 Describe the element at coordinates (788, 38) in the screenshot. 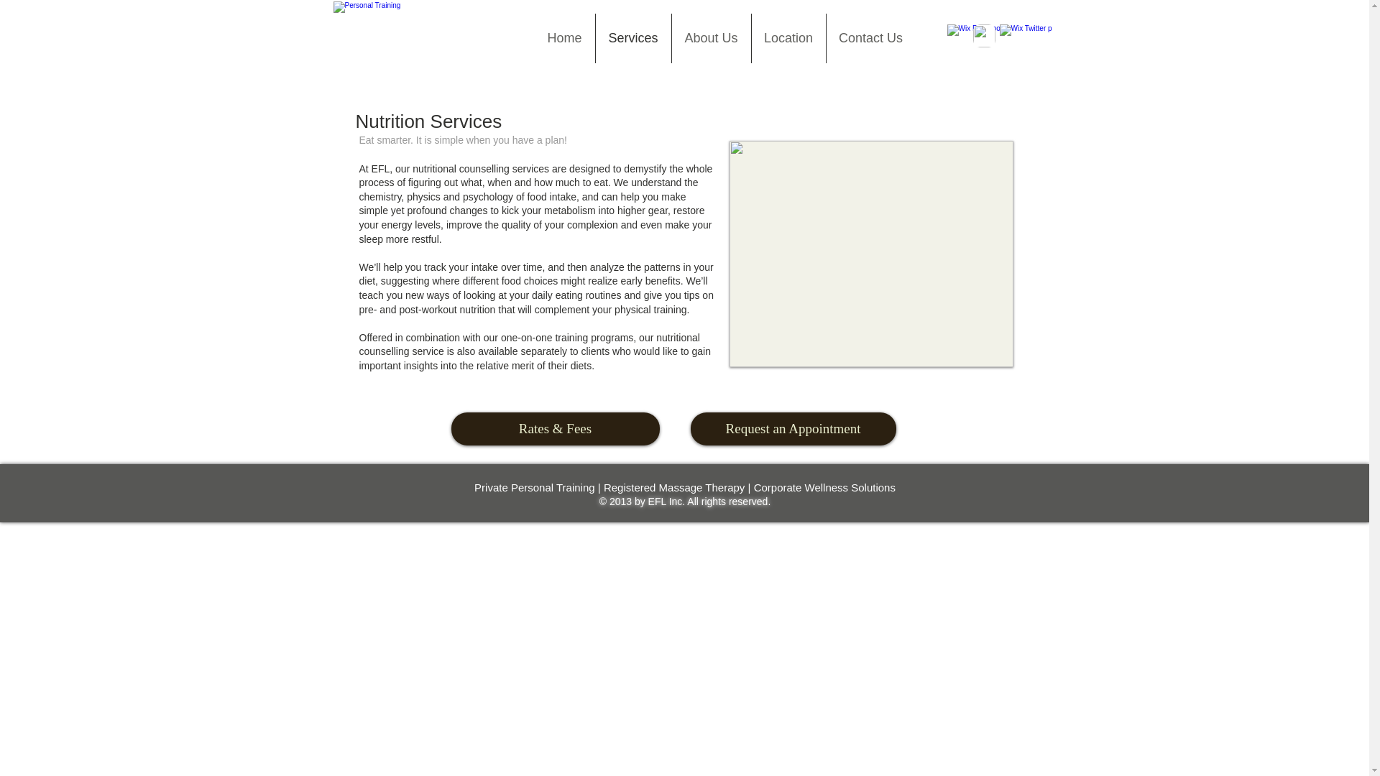

I see `Location` at that location.